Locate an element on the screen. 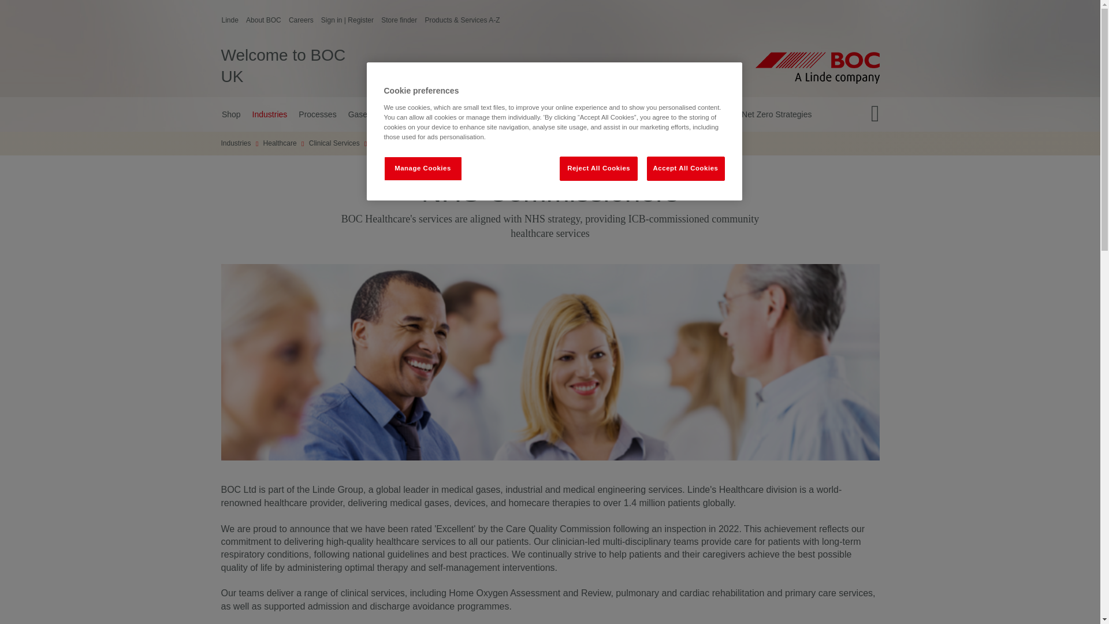 The height and width of the screenshot is (624, 1109). Careers is located at coordinates (301, 20).